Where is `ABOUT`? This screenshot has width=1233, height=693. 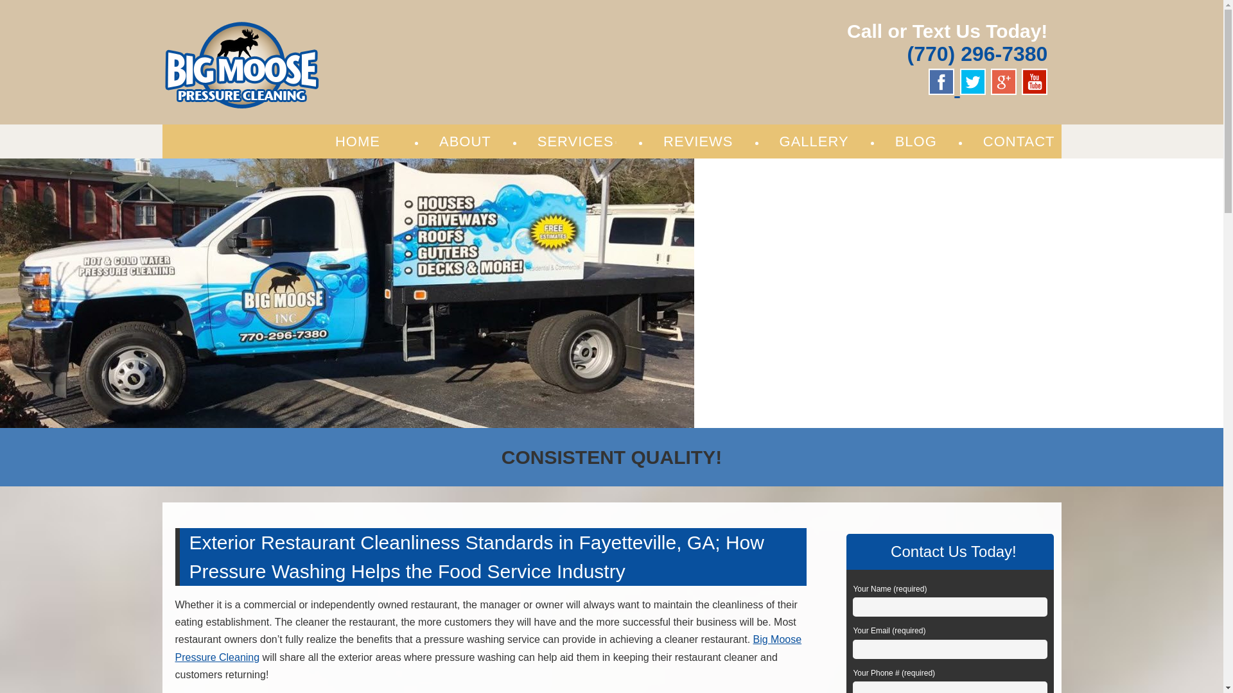
ABOUT is located at coordinates (465, 141).